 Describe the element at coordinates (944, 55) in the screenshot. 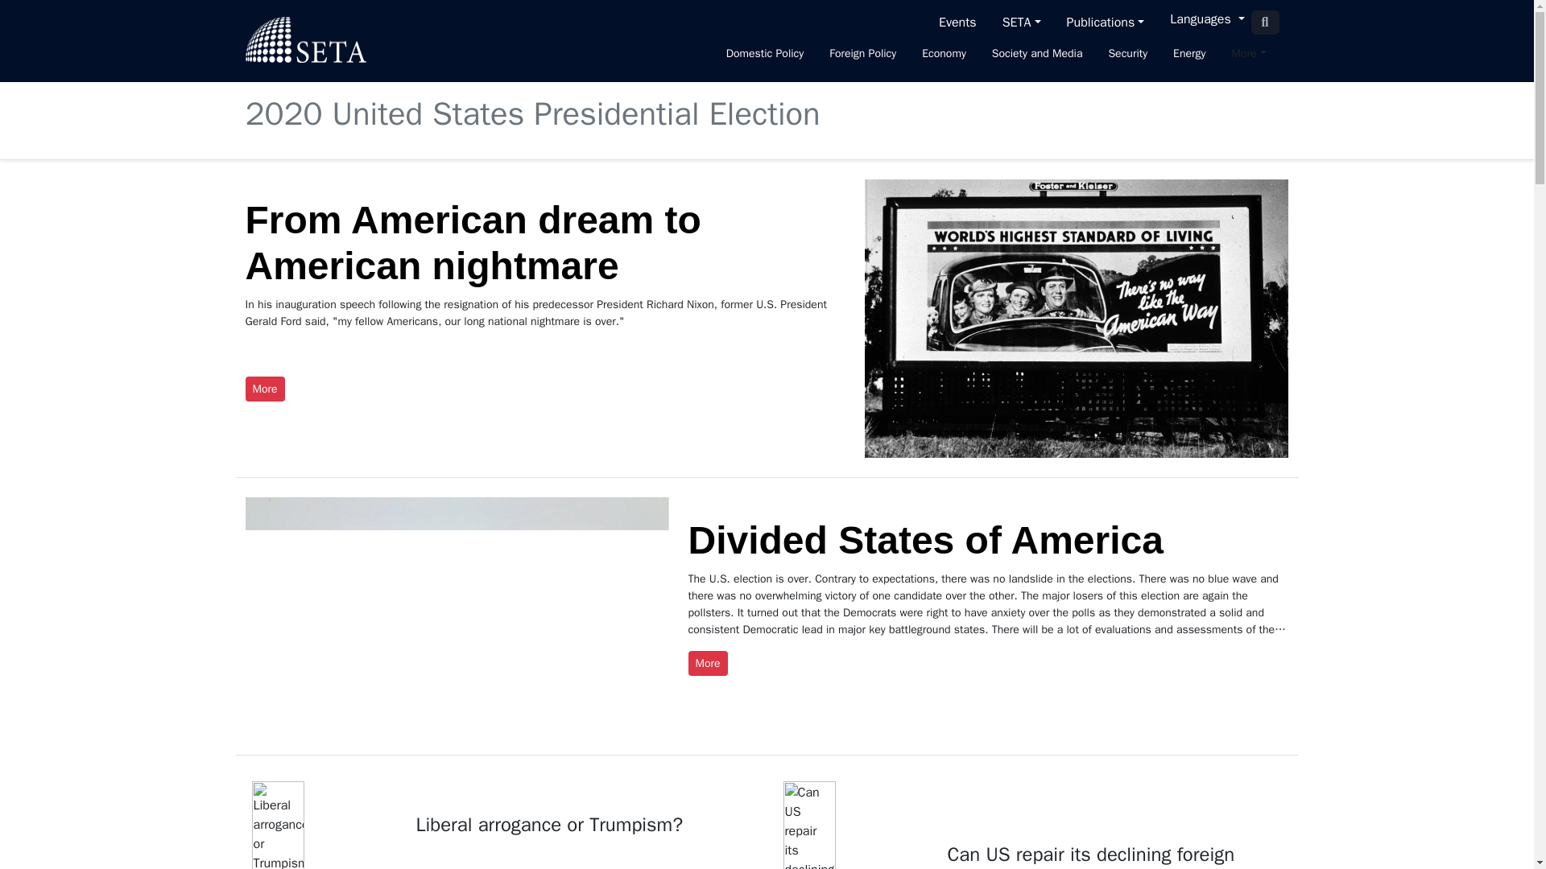

I see `Economy` at that location.